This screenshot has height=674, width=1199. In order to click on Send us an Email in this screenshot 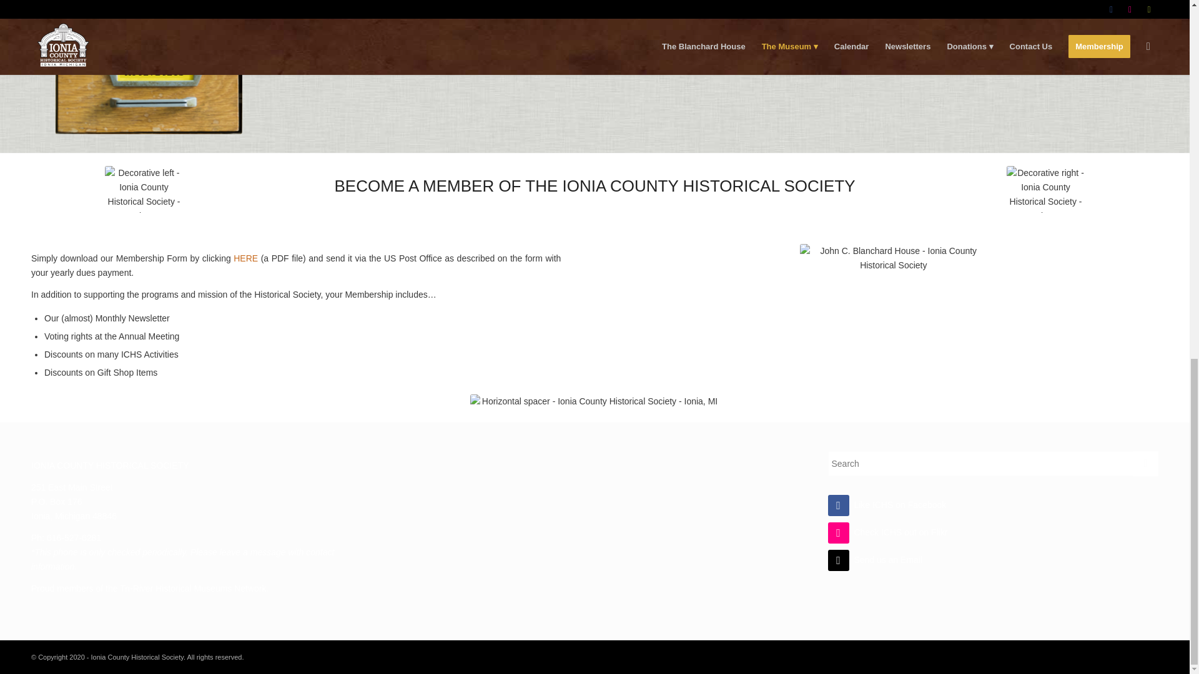, I will do `click(876, 559)`.